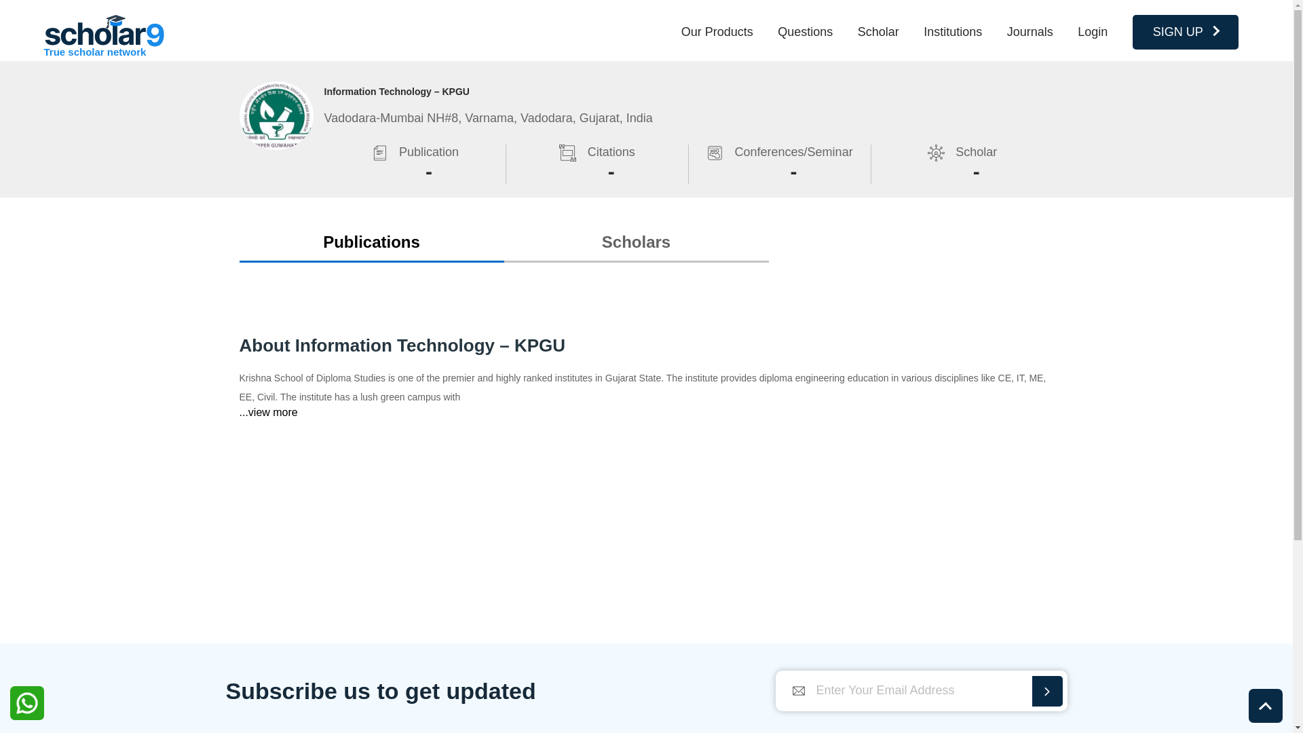 This screenshot has width=1303, height=733. What do you see at coordinates (635, 242) in the screenshot?
I see `Scholars` at bounding box center [635, 242].